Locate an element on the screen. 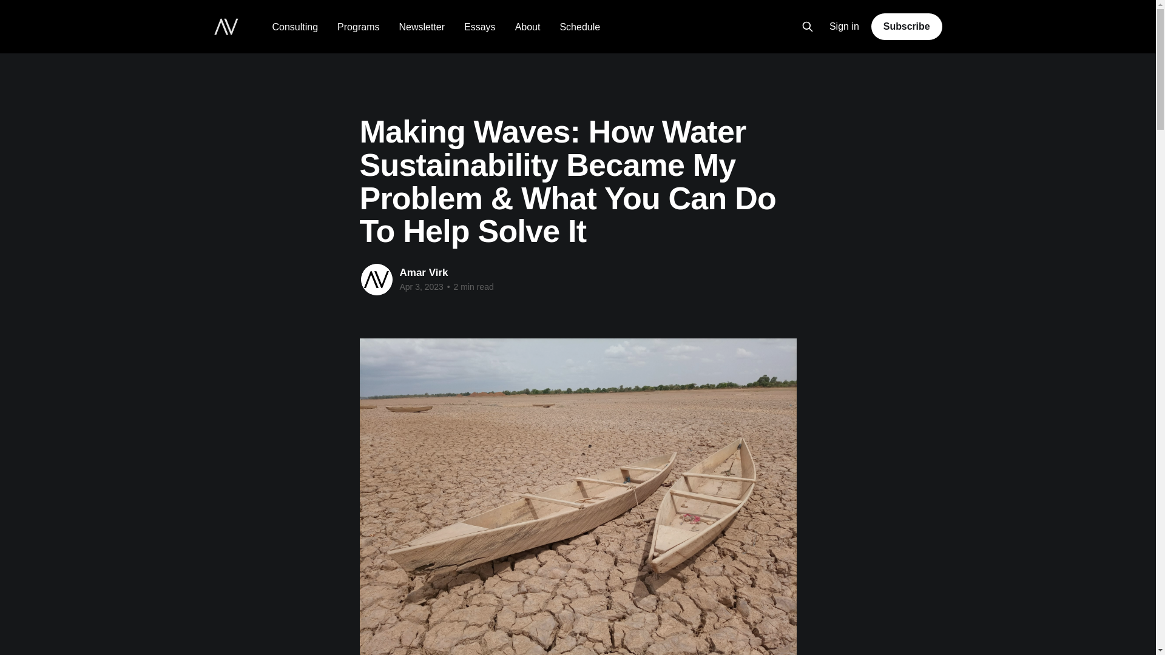 The width and height of the screenshot is (1165, 655). Programs is located at coordinates (358, 27).